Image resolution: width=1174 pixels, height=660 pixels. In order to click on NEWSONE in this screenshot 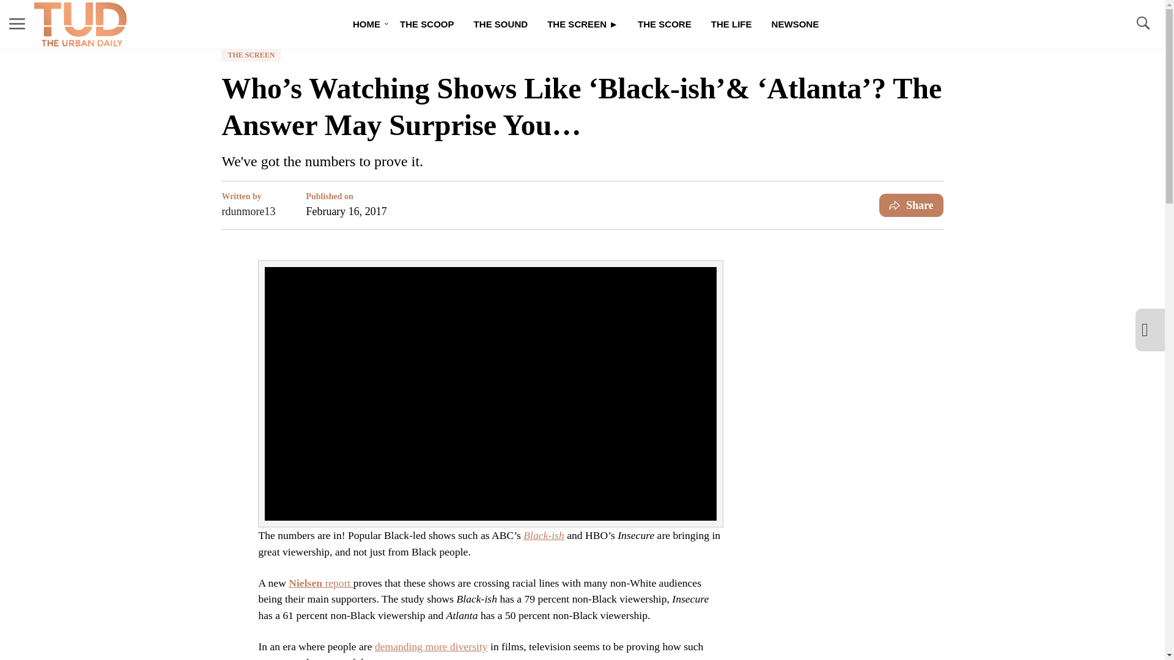, I will do `click(795, 24)`.